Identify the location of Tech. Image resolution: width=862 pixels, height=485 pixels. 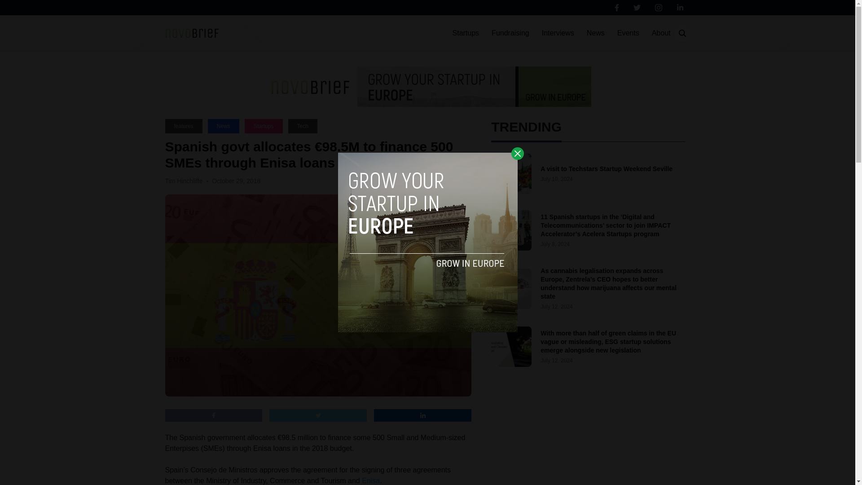
(303, 126).